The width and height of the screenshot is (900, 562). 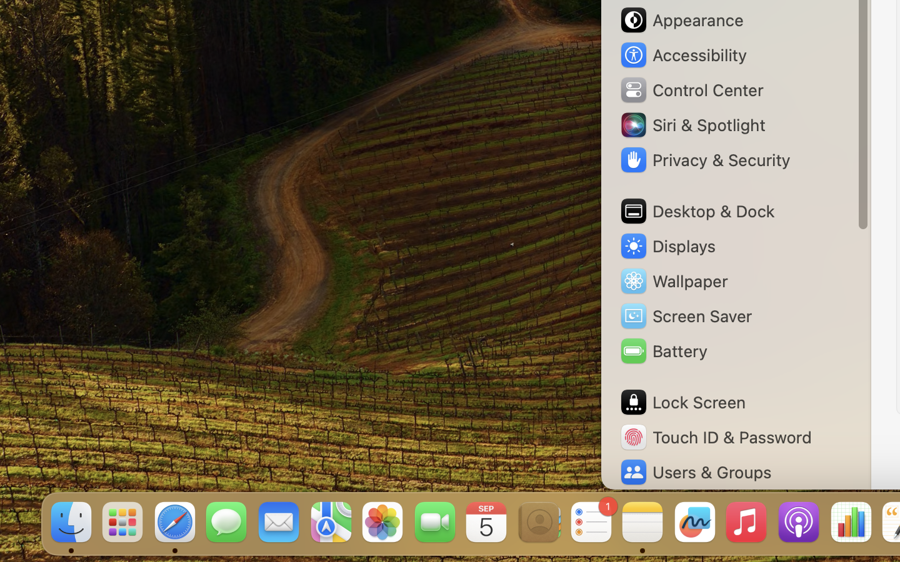 What do you see at coordinates (681, 20) in the screenshot?
I see `Appearance` at bounding box center [681, 20].